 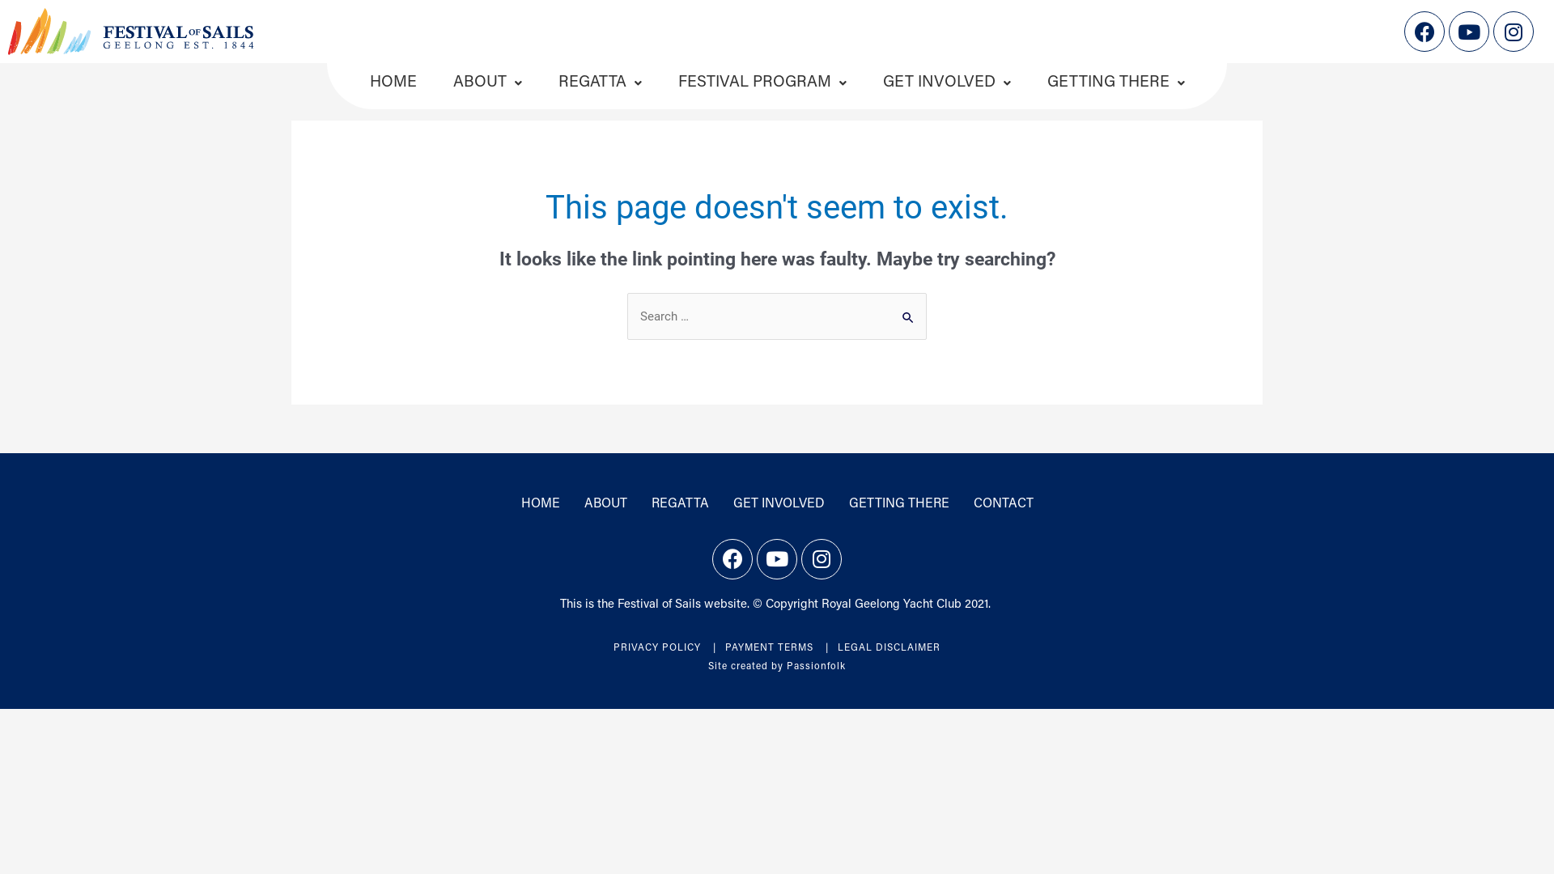 I want to click on CONTACT, so click(x=1004, y=504).